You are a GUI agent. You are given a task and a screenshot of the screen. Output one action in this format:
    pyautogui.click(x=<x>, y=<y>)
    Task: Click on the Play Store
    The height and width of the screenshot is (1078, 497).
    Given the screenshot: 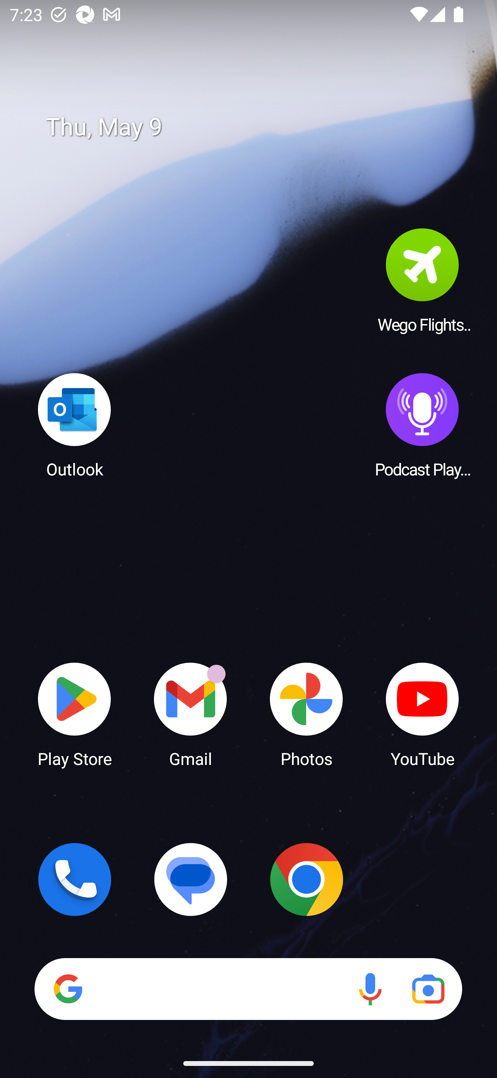 What is the action you would take?
    pyautogui.click(x=75, y=714)
    